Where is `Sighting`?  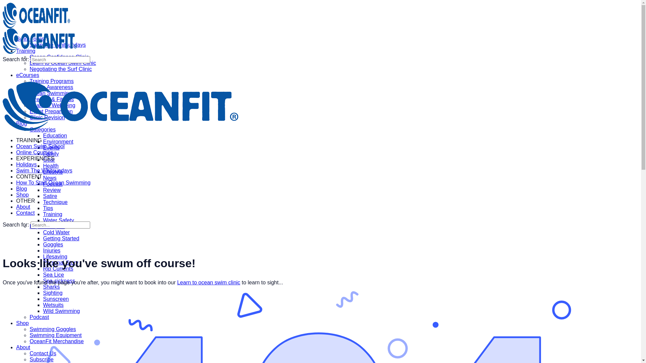
Sighting is located at coordinates (53, 293).